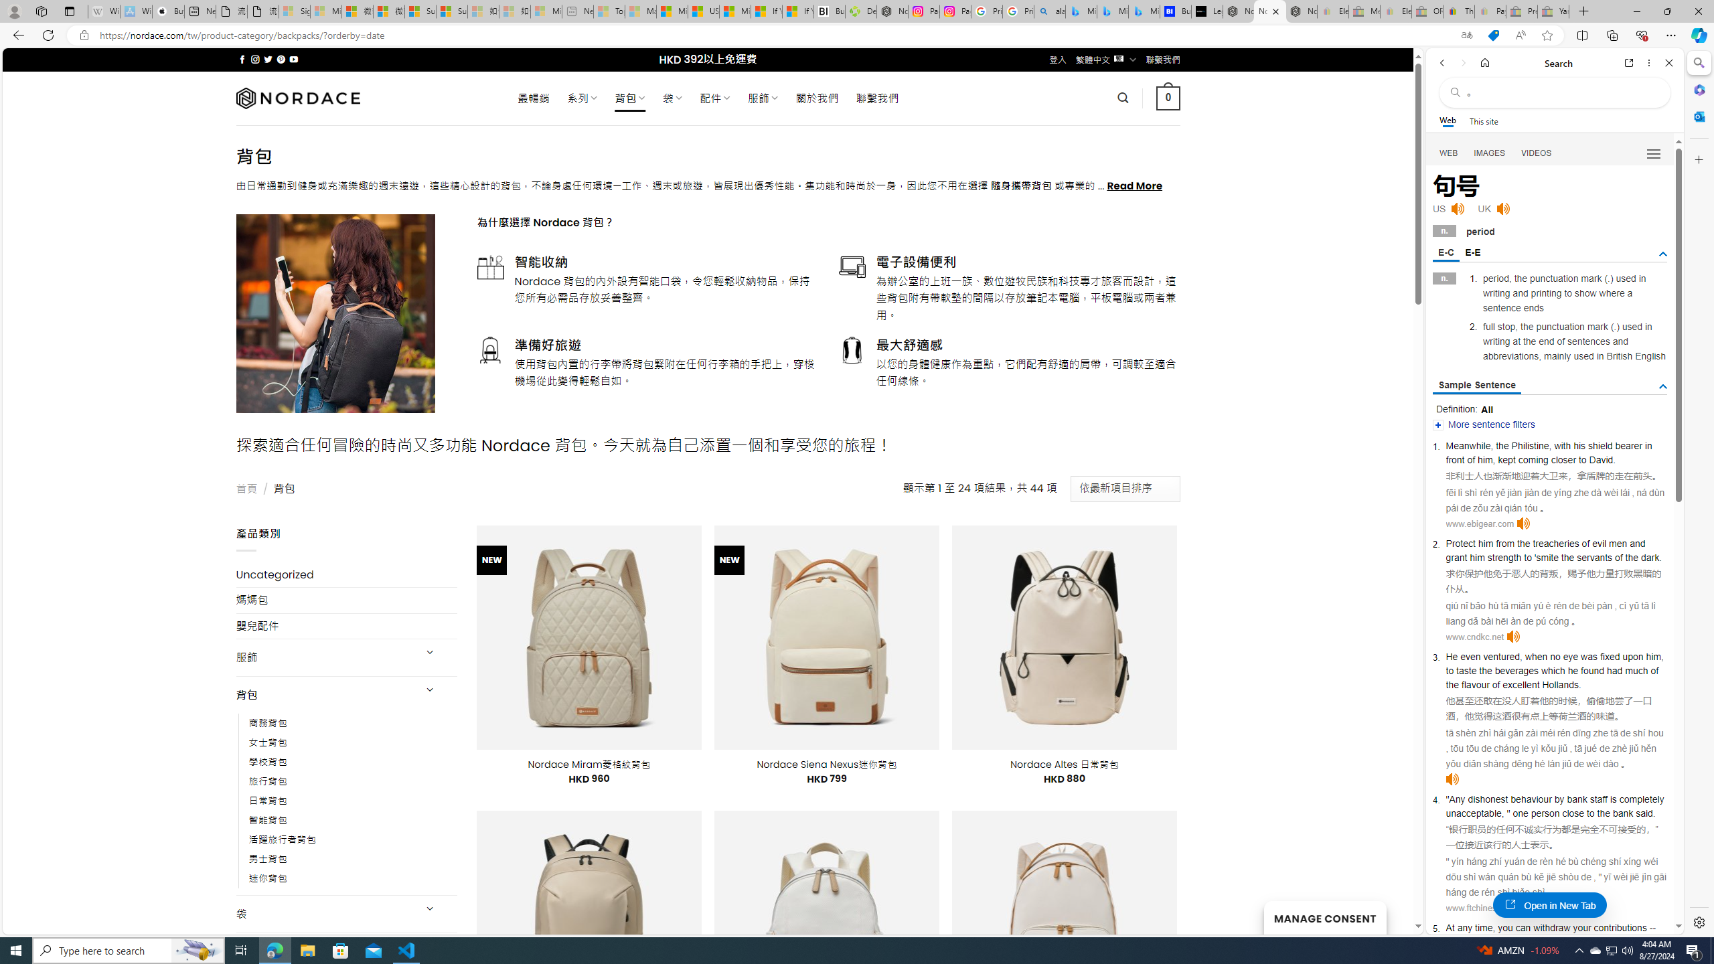 The image size is (1714, 964). What do you see at coordinates (1534, 460) in the screenshot?
I see `coming` at bounding box center [1534, 460].